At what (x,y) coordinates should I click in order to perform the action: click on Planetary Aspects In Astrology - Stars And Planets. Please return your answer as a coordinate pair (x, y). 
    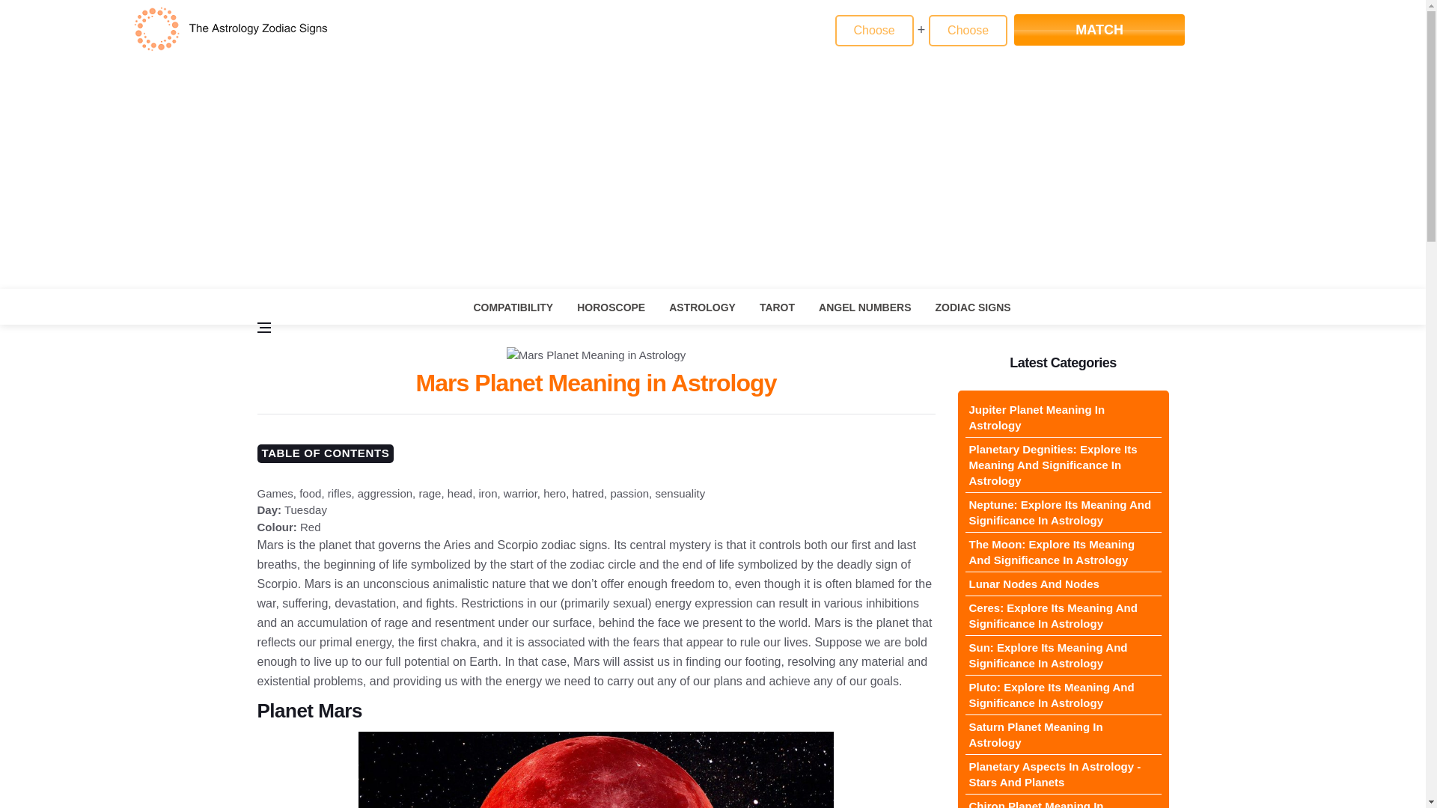
    Looking at the image, I should click on (1063, 774).